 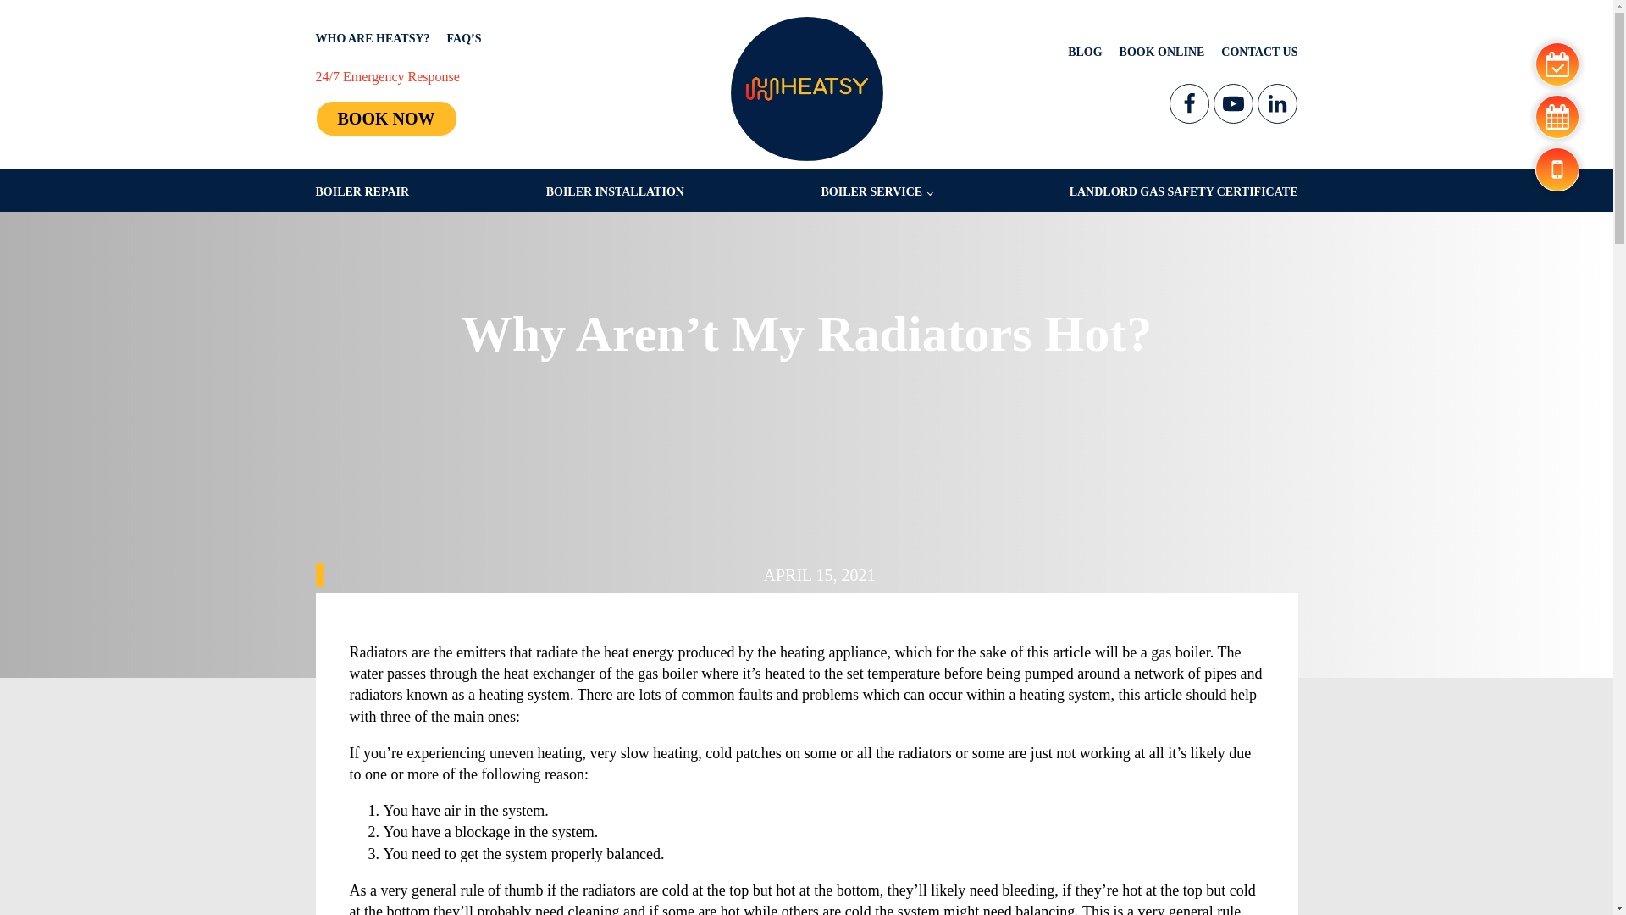 I want to click on BOOK NOW, so click(x=386, y=118).